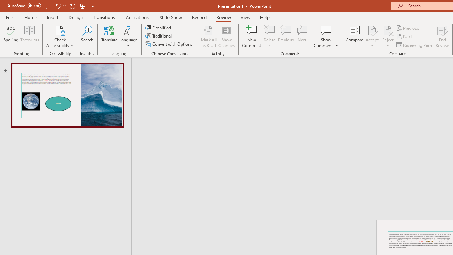  I want to click on Redo, so click(72, 6).